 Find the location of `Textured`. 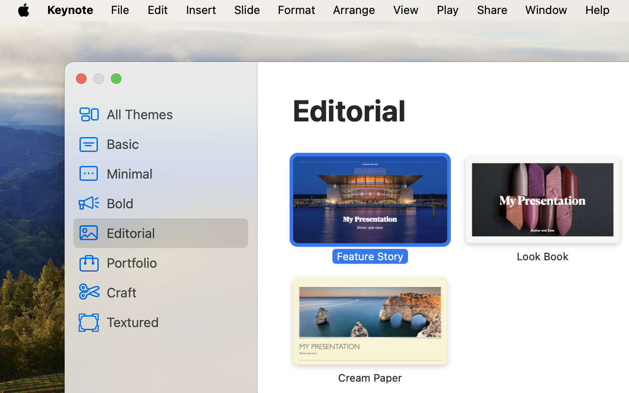

Textured is located at coordinates (174, 322).